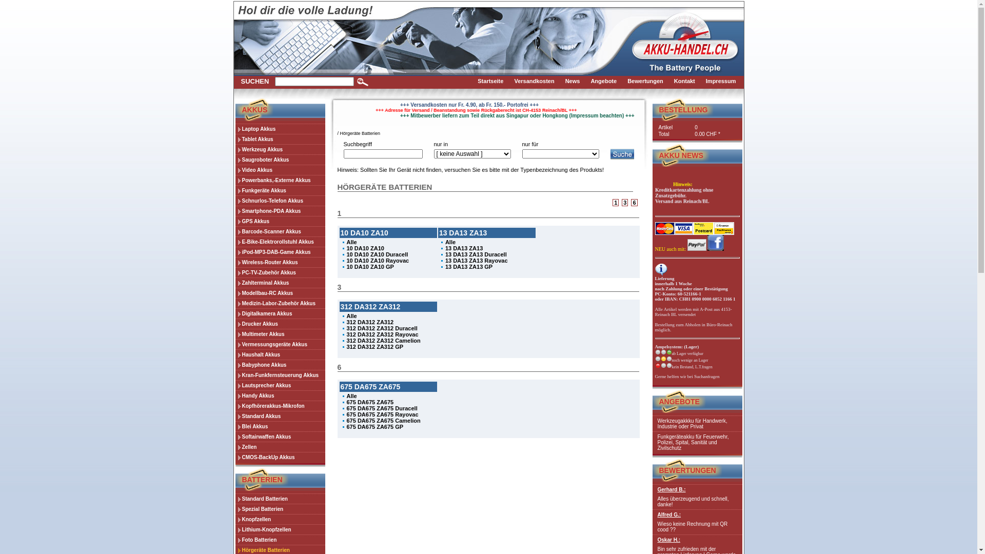  I want to click on 312 DA312 ZA312 GP, so click(376, 347).